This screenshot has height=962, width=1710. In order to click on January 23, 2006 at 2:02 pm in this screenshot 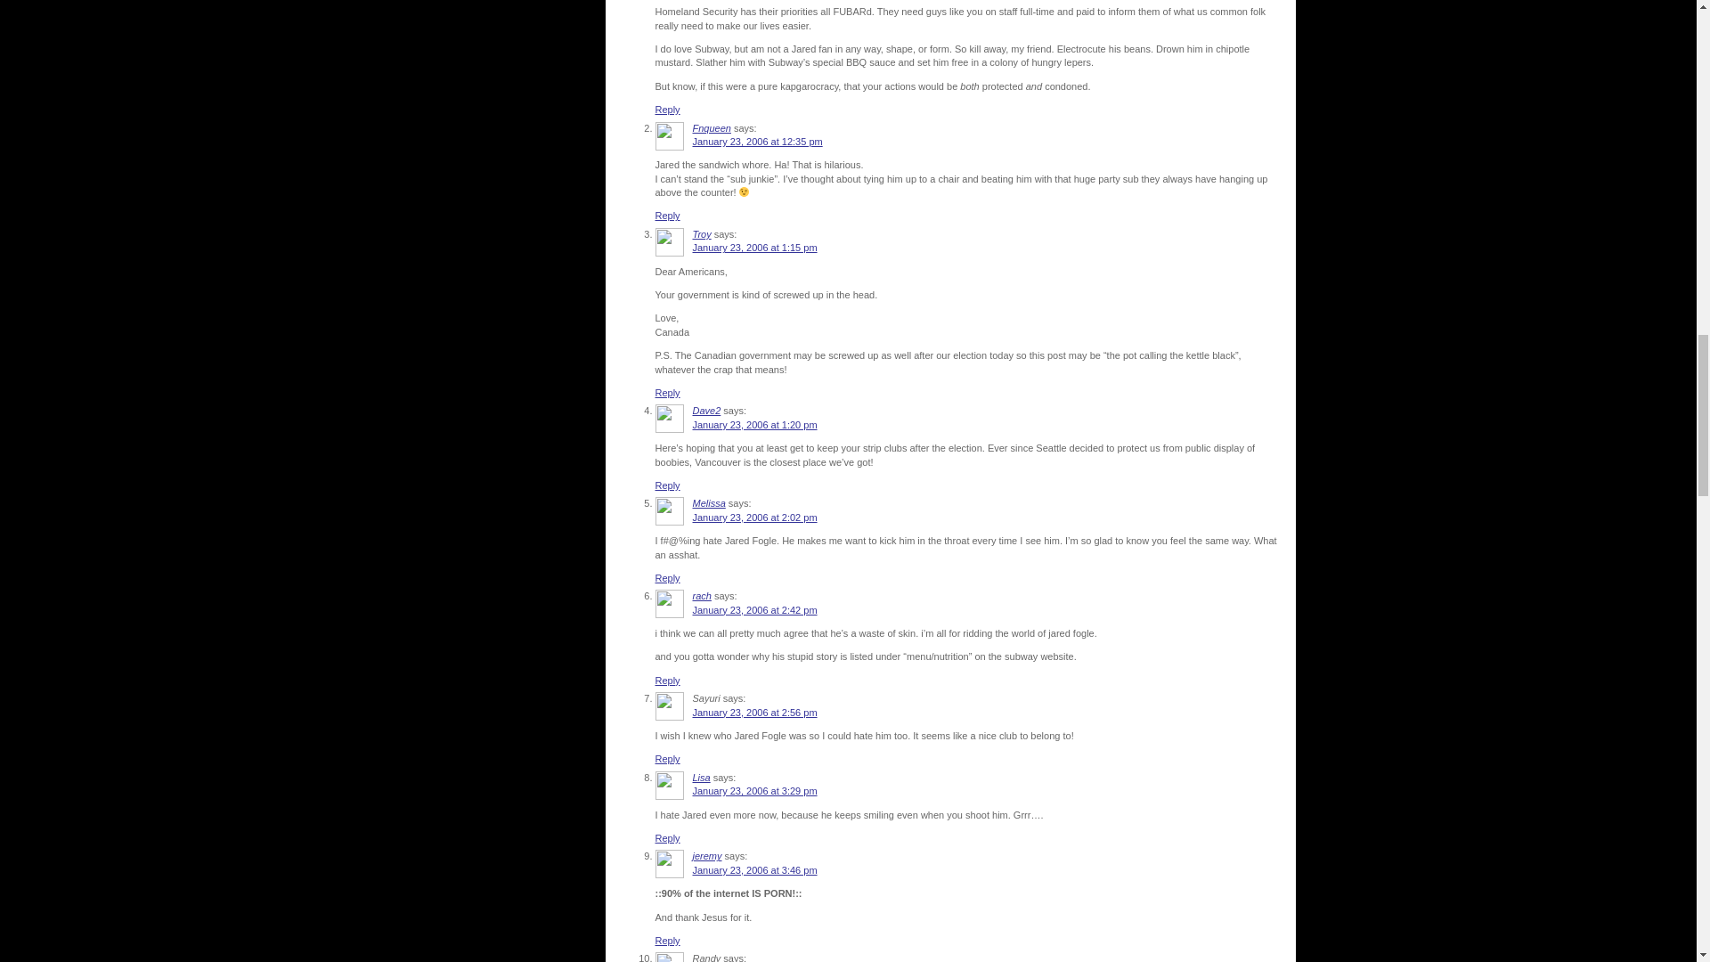, I will do `click(754, 517)`.